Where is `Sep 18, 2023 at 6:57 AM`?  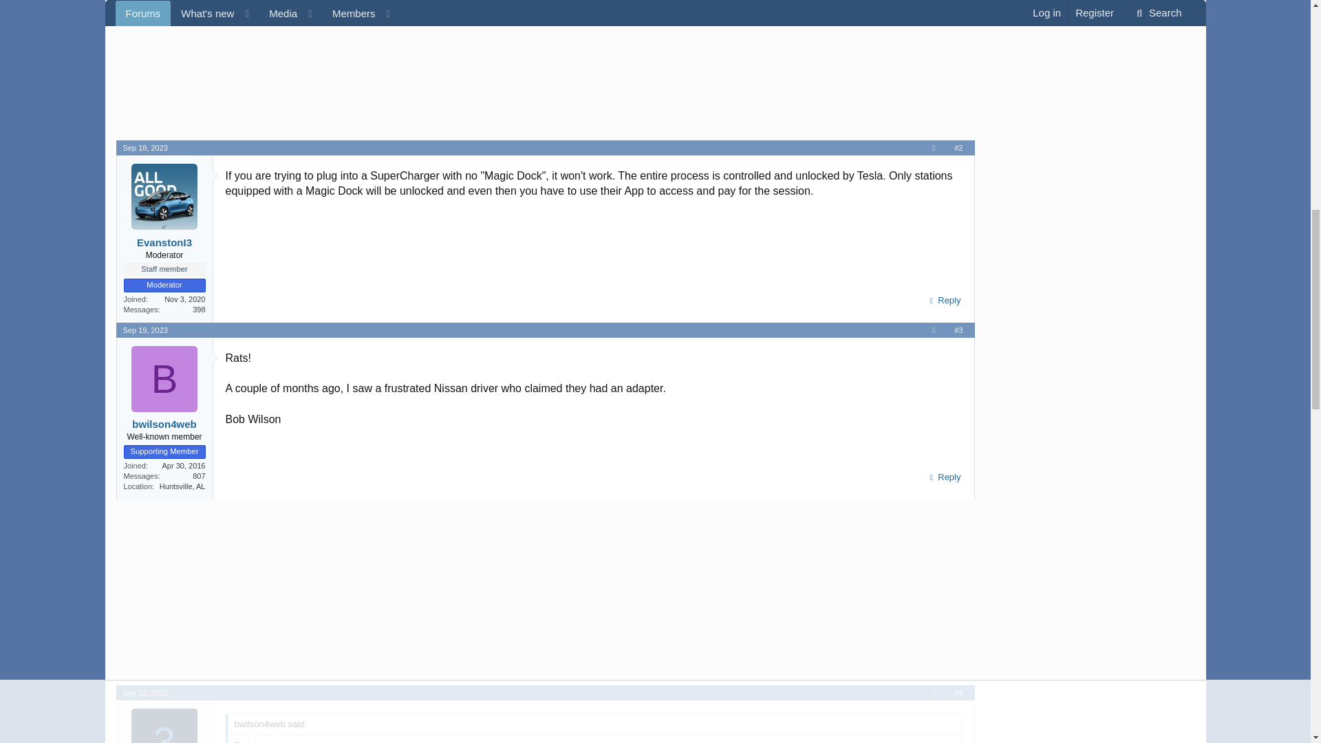 Sep 18, 2023 at 6:57 AM is located at coordinates (144, 148).